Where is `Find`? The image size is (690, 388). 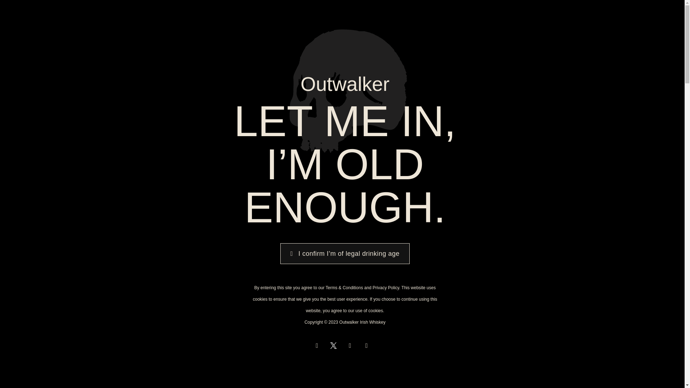 Find is located at coordinates (538, 17).